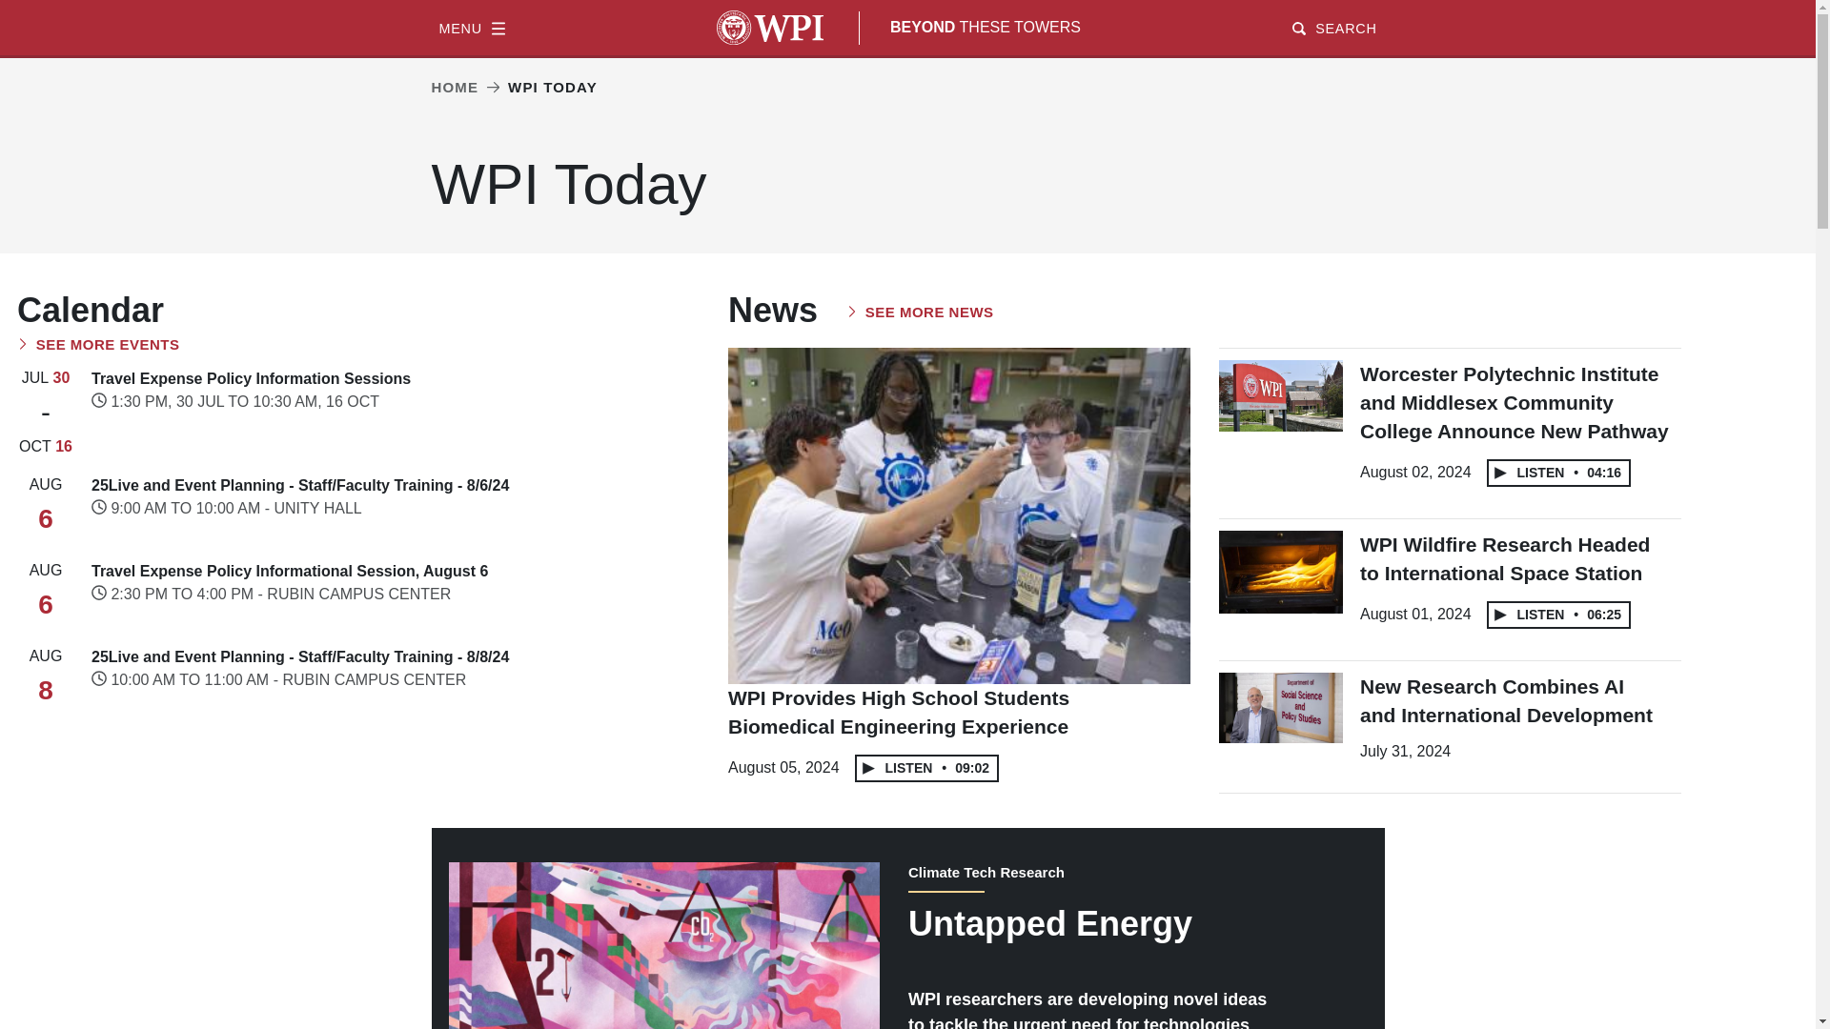 The image size is (1830, 1029). I want to click on BEYOND THESE TOWERS, so click(986, 27).